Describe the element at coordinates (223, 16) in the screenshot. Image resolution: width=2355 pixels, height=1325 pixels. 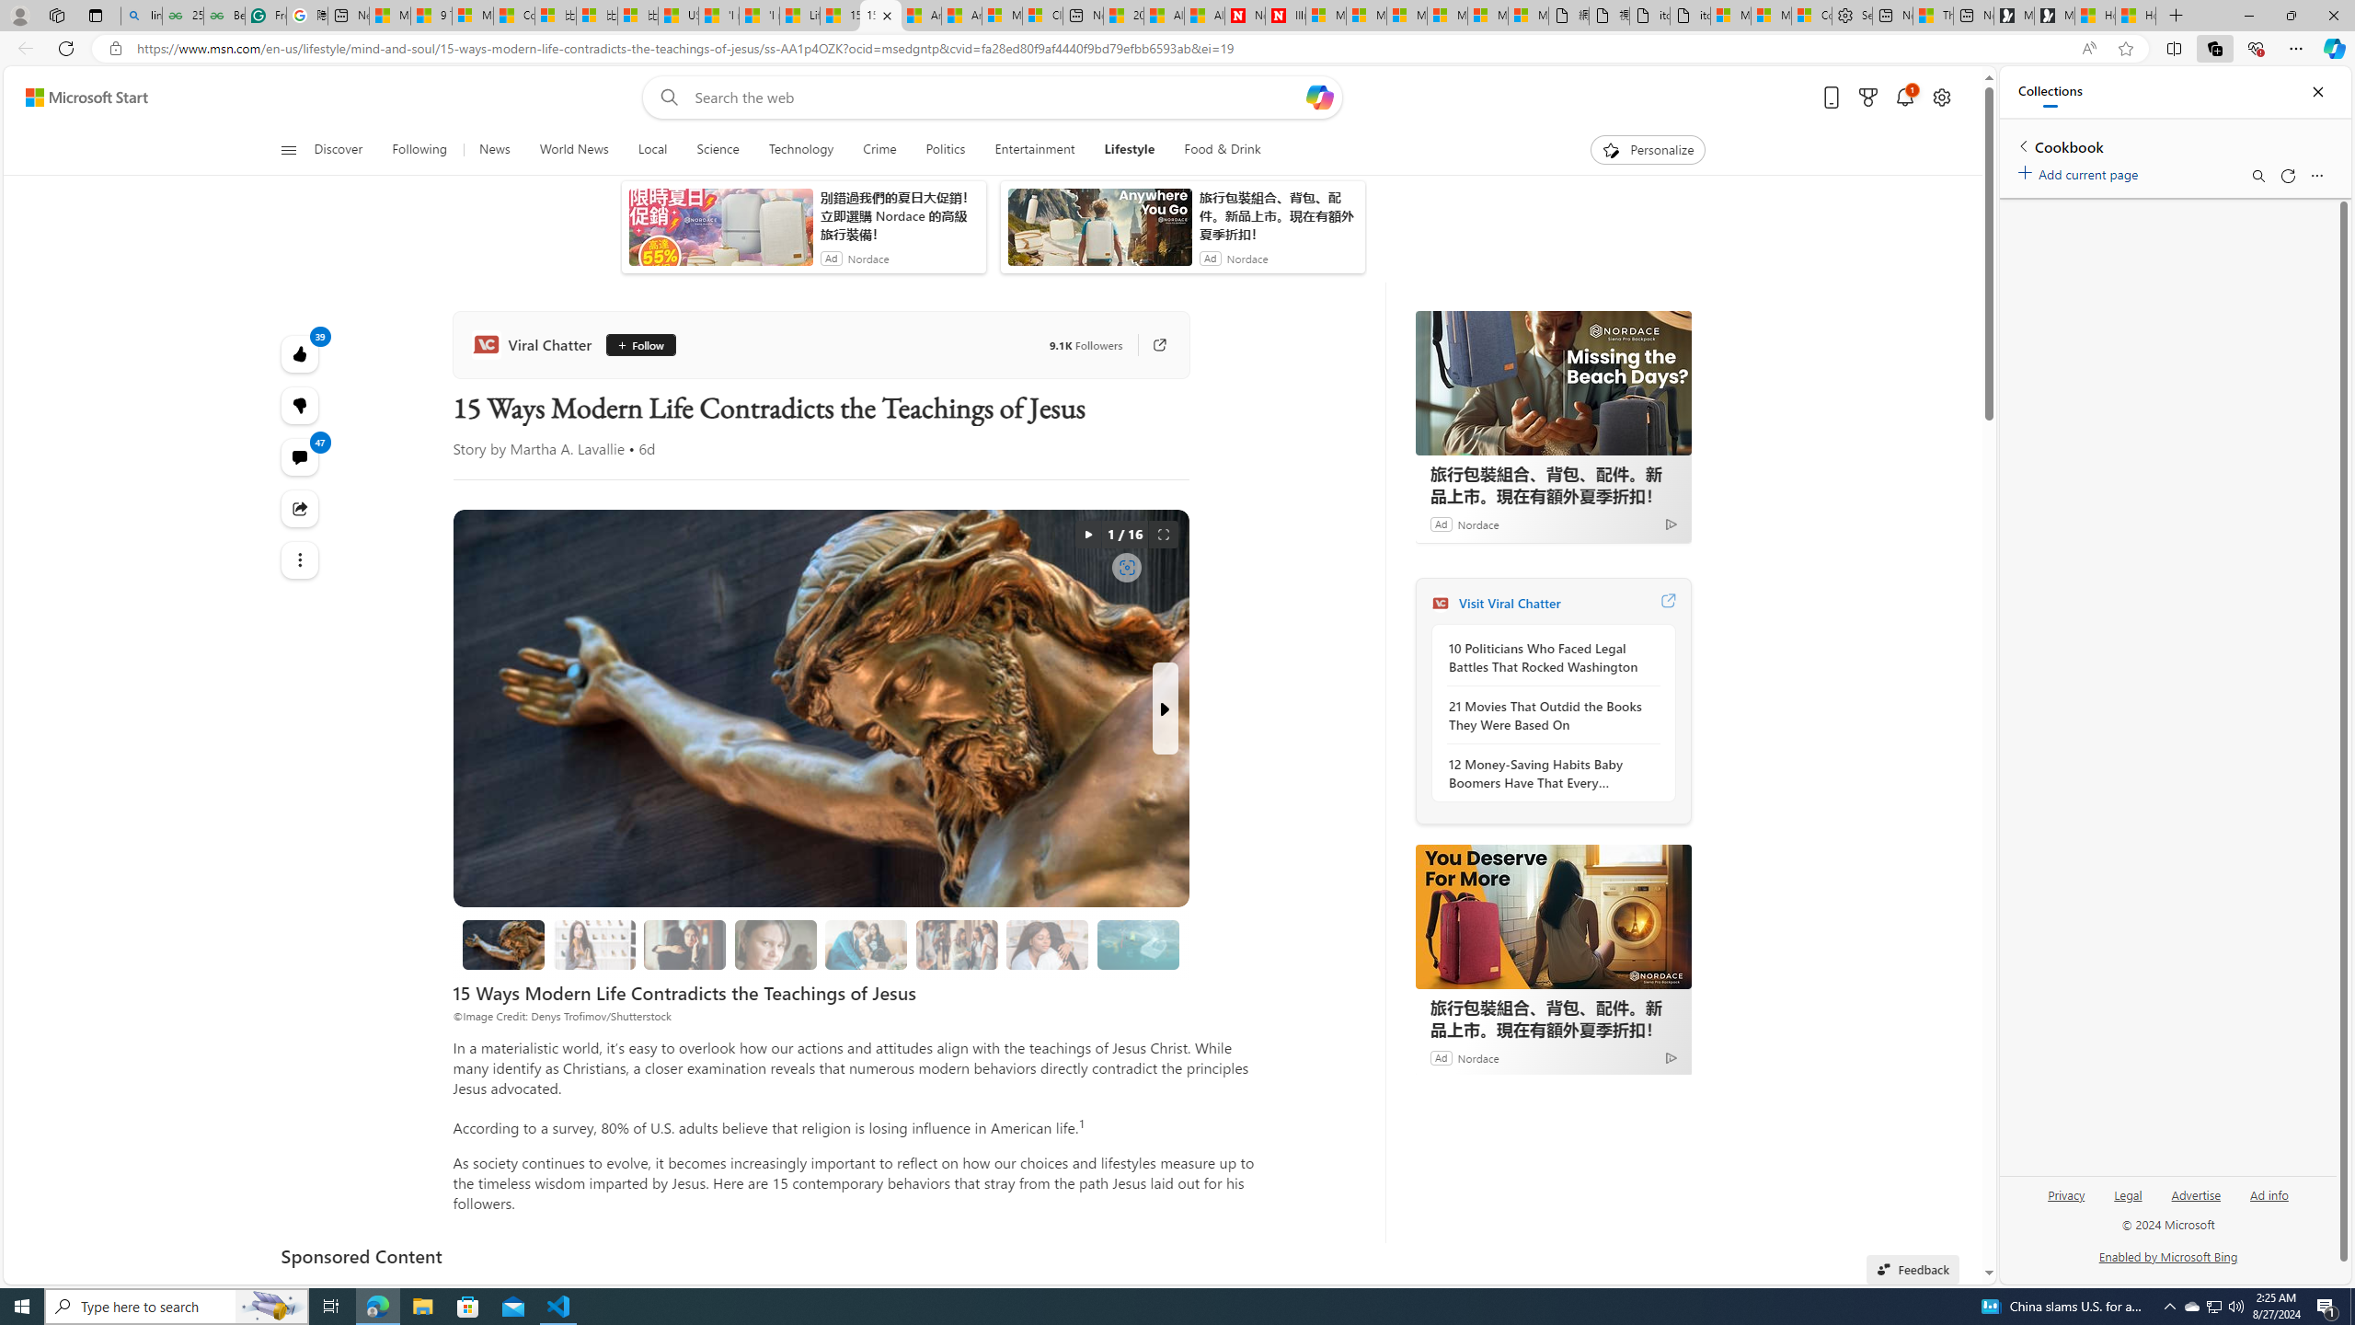
I see `Best SSL Certificates Provider in India - GeeksforGeeks` at that location.